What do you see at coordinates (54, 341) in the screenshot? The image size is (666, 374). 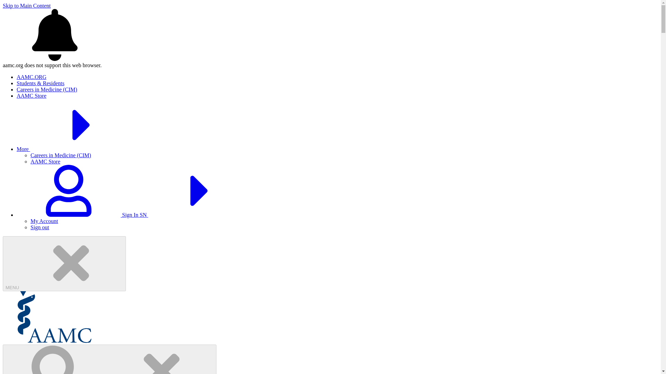 I see `AAMC` at bounding box center [54, 341].